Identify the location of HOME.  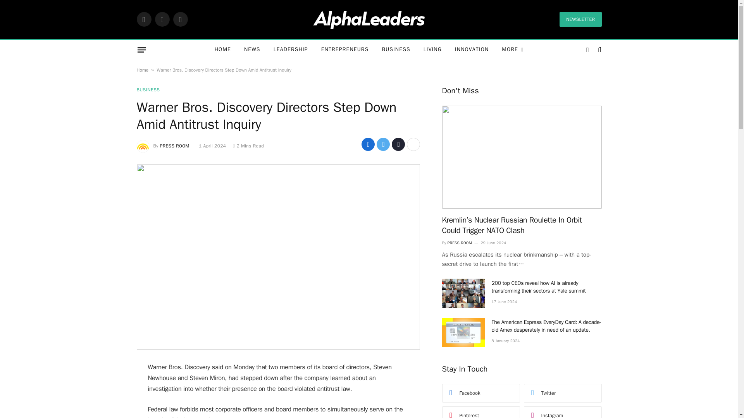
(222, 50).